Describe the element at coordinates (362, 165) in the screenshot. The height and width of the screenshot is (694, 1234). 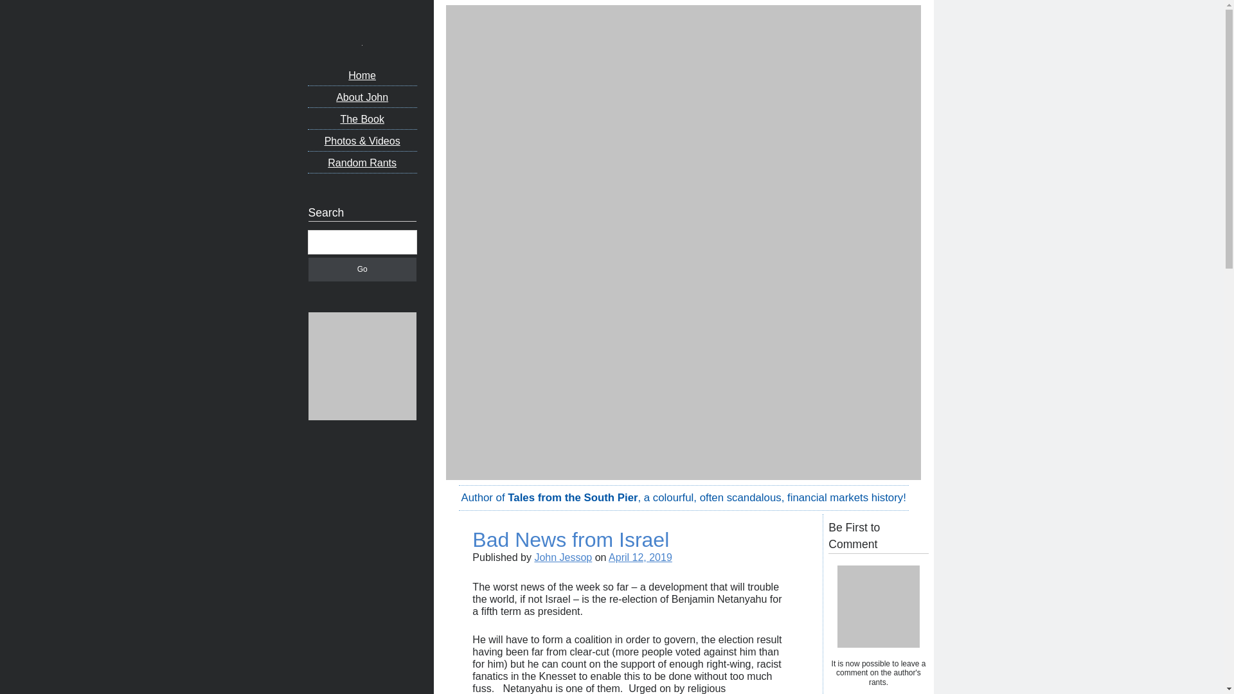
I see `Random Rants` at that location.